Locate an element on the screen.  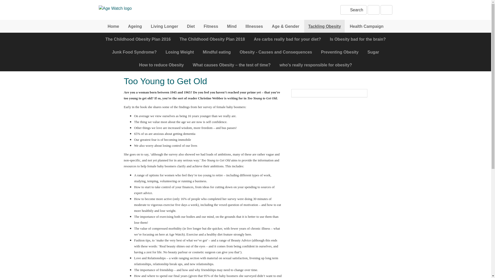
Search is located at coordinates (353, 10).